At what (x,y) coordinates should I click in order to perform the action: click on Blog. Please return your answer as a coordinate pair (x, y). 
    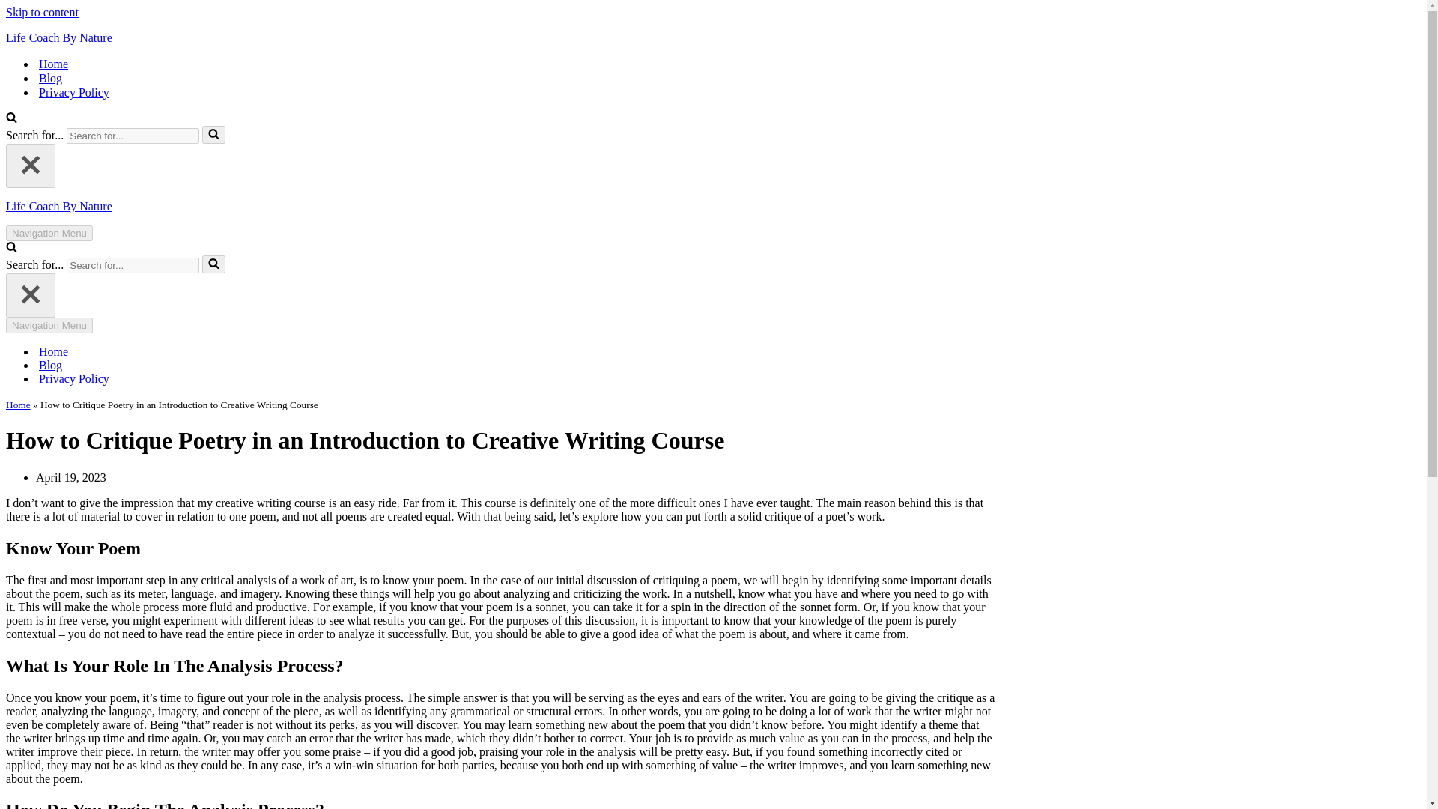
    Looking at the image, I should click on (49, 366).